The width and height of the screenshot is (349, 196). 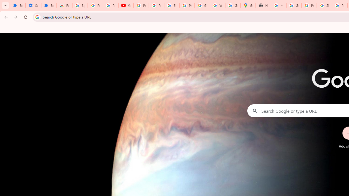 What do you see at coordinates (49, 5) in the screenshot?
I see `Extensions` at bounding box center [49, 5].